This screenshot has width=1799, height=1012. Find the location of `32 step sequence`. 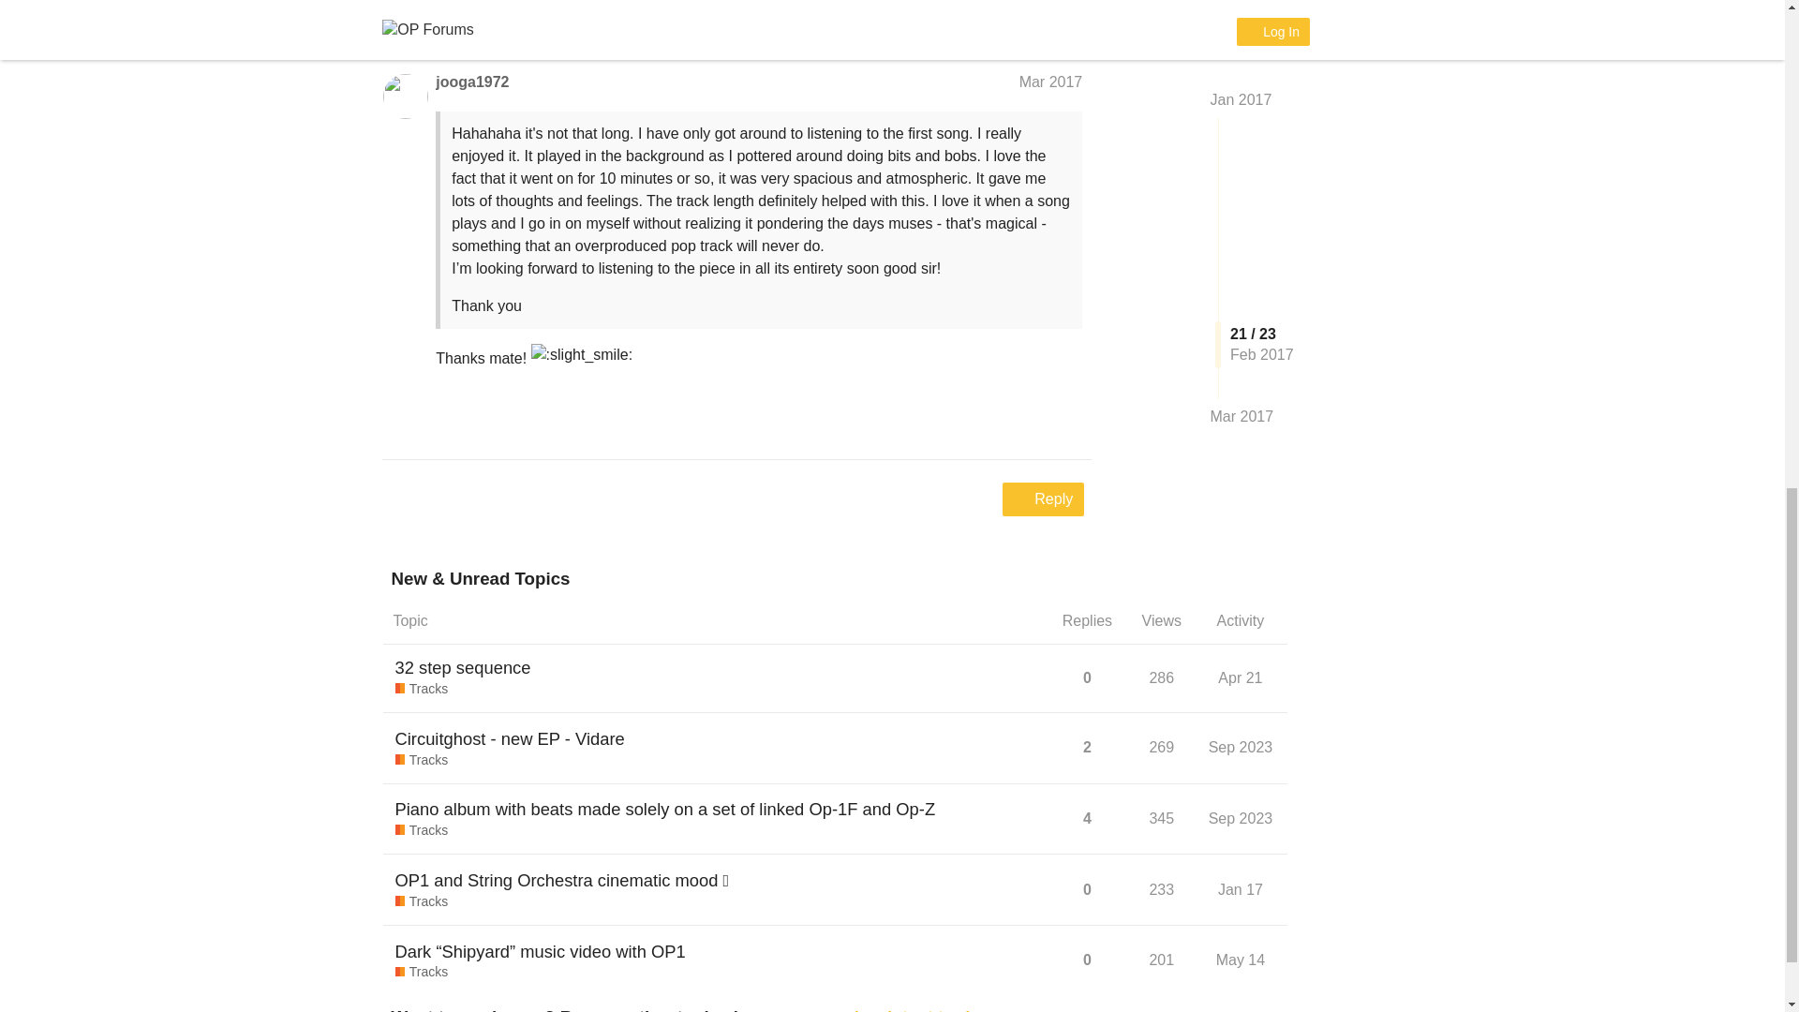

32 step sequence is located at coordinates (463, 667).